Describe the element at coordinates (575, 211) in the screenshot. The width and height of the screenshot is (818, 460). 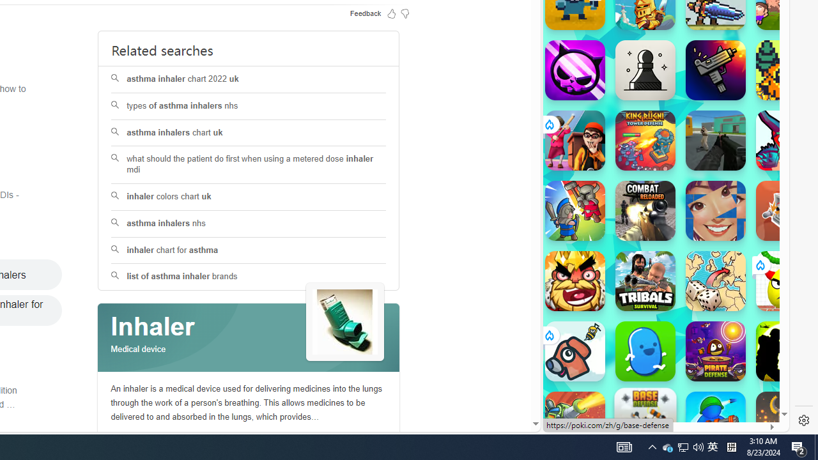
I see `Merge Arena` at that location.